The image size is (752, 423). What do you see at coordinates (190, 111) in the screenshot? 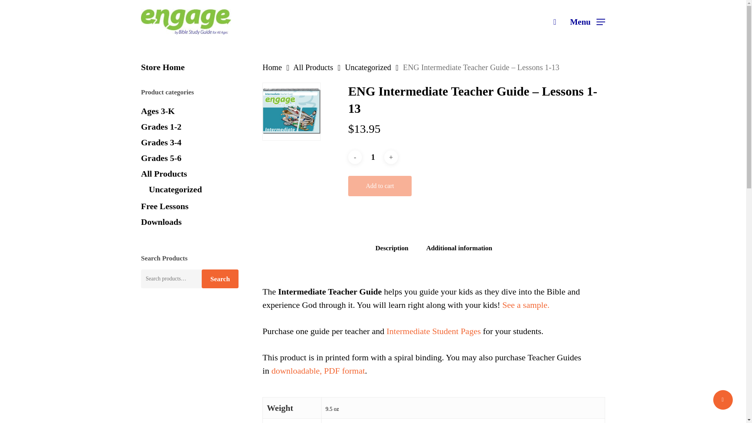
I see `Ages 3-K` at bounding box center [190, 111].